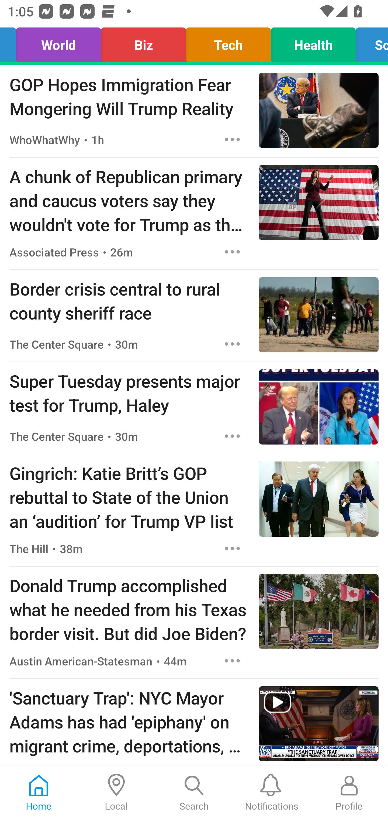 The height and width of the screenshot is (819, 388). What do you see at coordinates (116, 793) in the screenshot?
I see `Local` at bounding box center [116, 793].